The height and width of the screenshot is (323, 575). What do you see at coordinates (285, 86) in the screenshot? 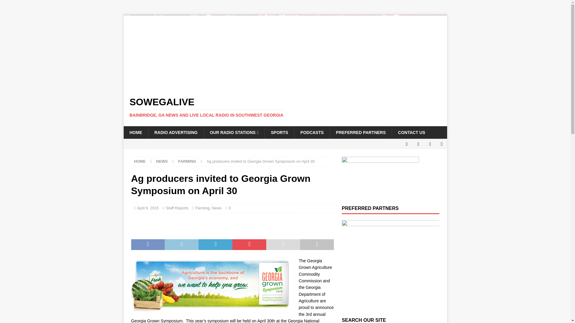
I see `Sowegalive` at bounding box center [285, 86].